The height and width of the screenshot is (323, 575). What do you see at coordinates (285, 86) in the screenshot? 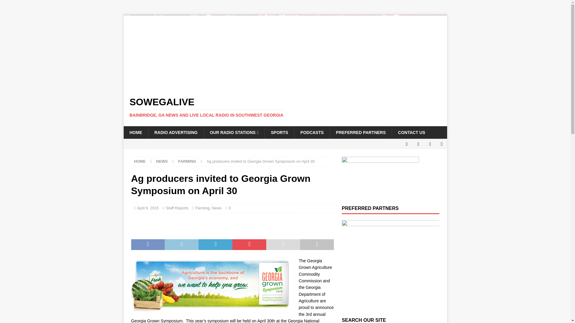
I see `Sowegalive` at bounding box center [285, 86].